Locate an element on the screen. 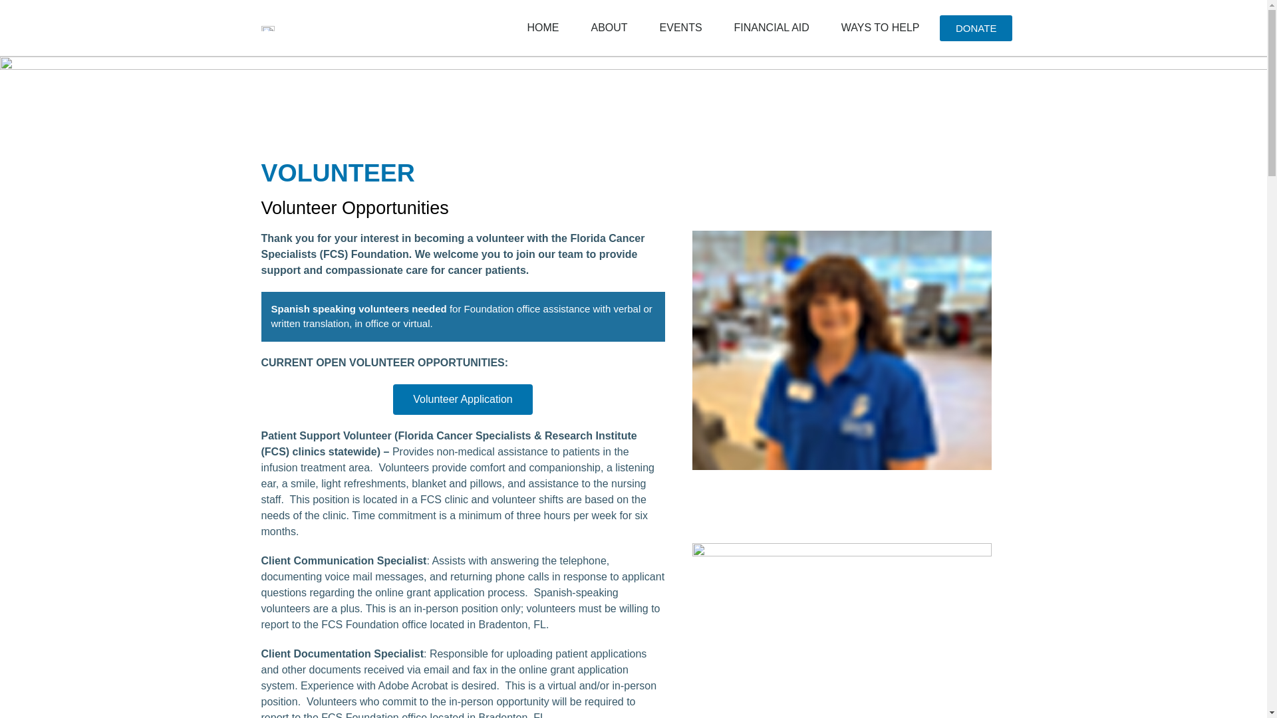 This screenshot has height=718, width=1277. HOME is located at coordinates (543, 28).